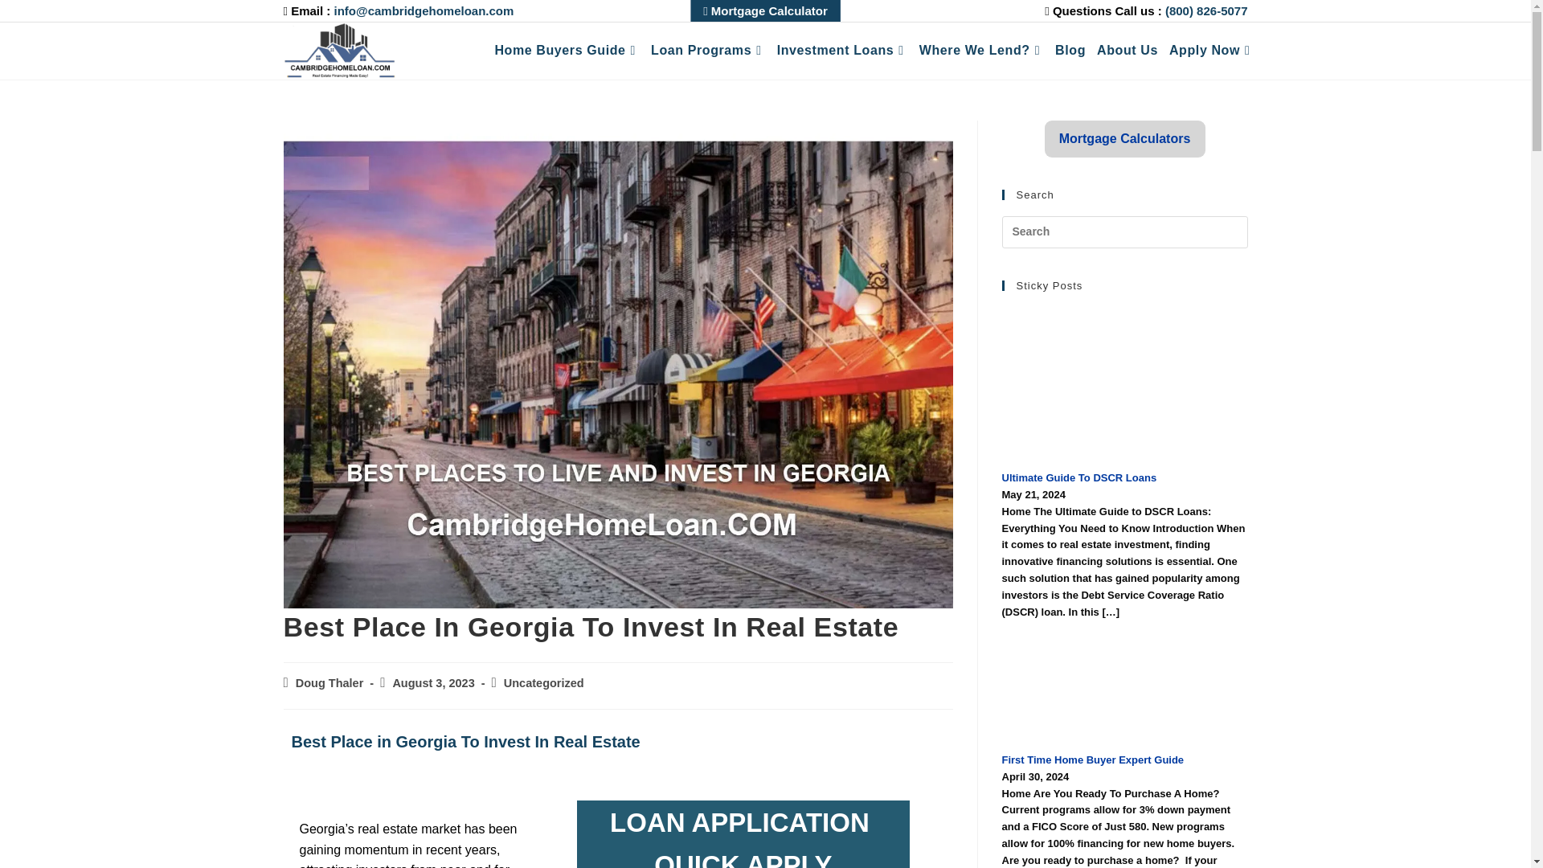 Image resolution: width=1543 pixels, height=868 pixels. I want to click on Posts by Doug Thaler, so click(329, 683).